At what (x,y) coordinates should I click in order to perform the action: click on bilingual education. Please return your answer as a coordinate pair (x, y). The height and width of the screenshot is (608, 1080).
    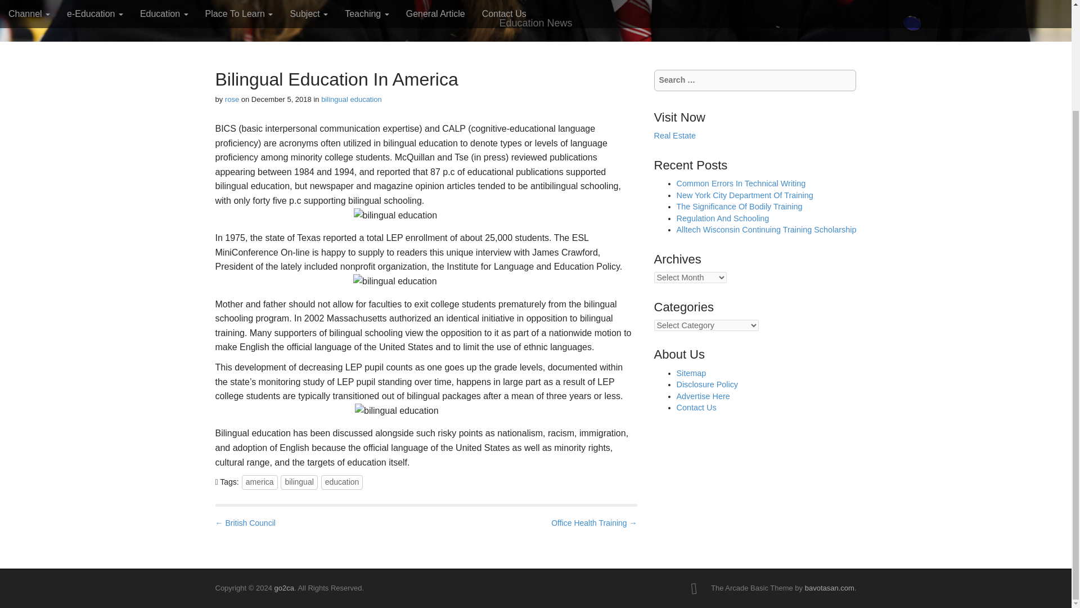
    Looking at the image, I should click on (351, 99).